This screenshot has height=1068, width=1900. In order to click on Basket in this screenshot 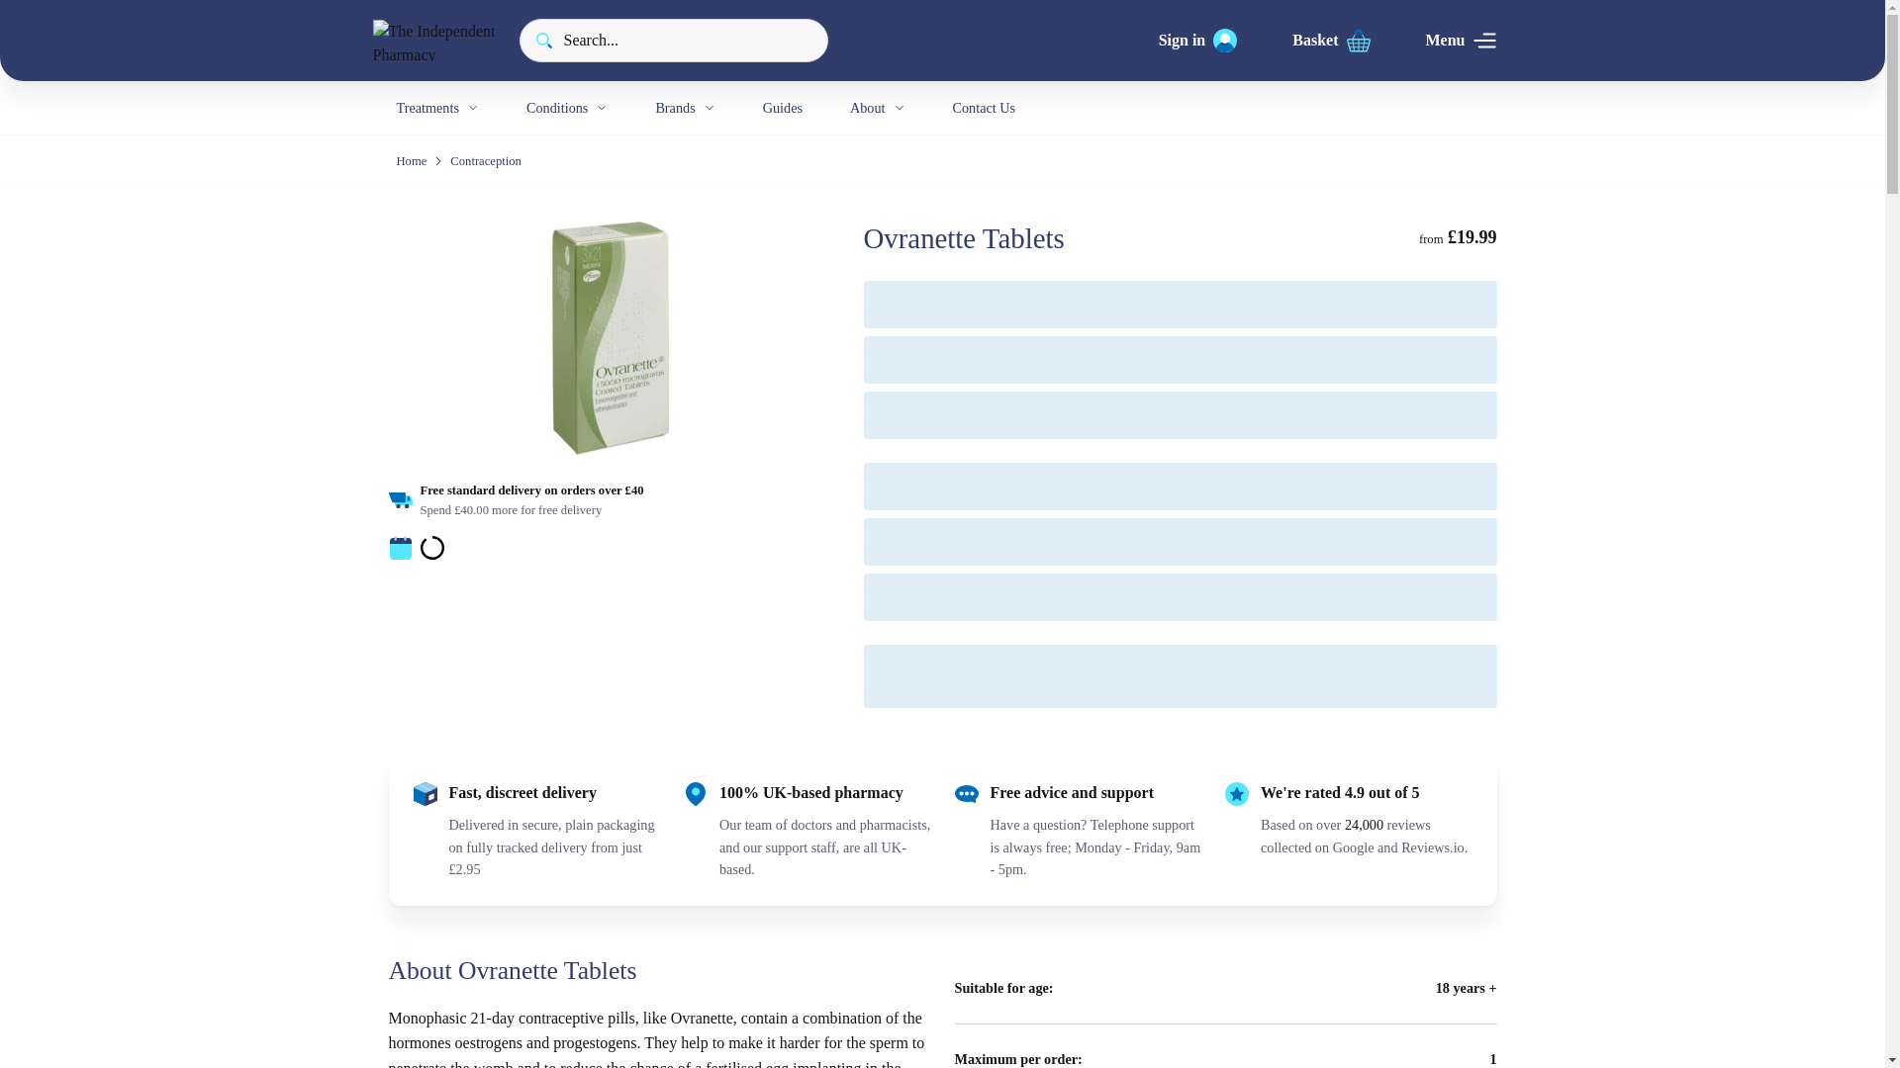, I will do `click(1330, 40)`.